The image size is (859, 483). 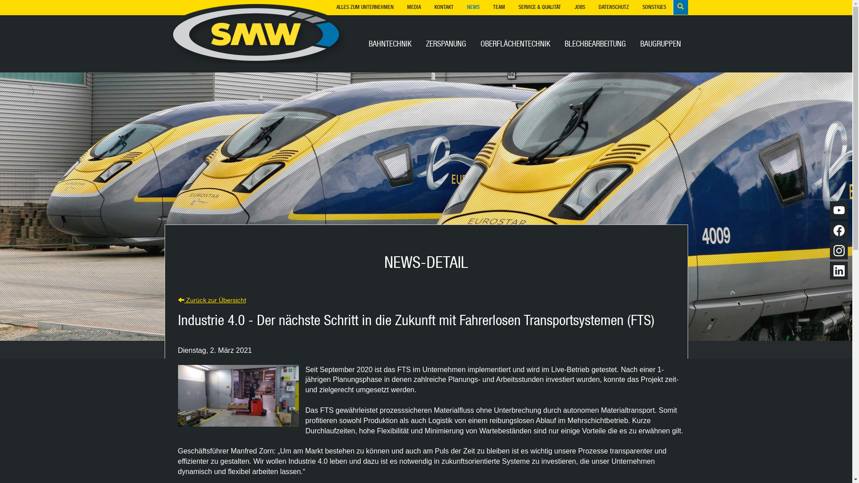 What do you see at coordinates (595, 45) in the screenshot?
I see `BLECHBEARBEITUNG` at bounding box center [595, 45].